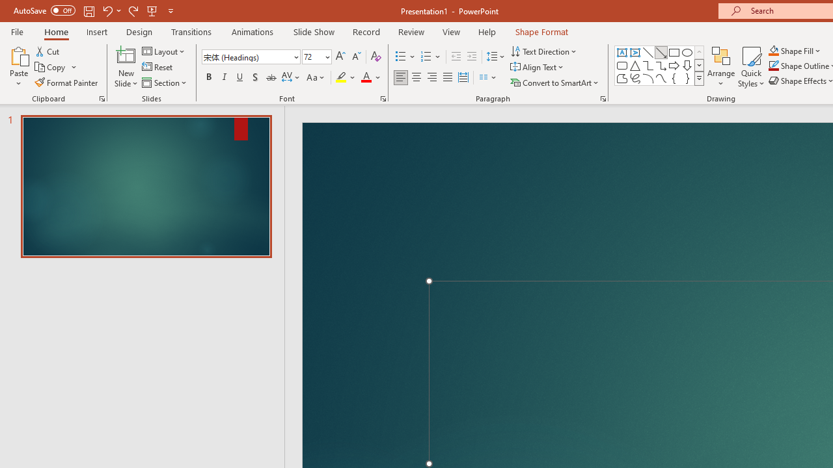 Image resolution: width=833 pixels, height=468 pixels. What do you see at coordinates (660, 65) in the screenshot?
I see `AutomationID: ShapesInsertGallery` at bounding box center [660, 65].